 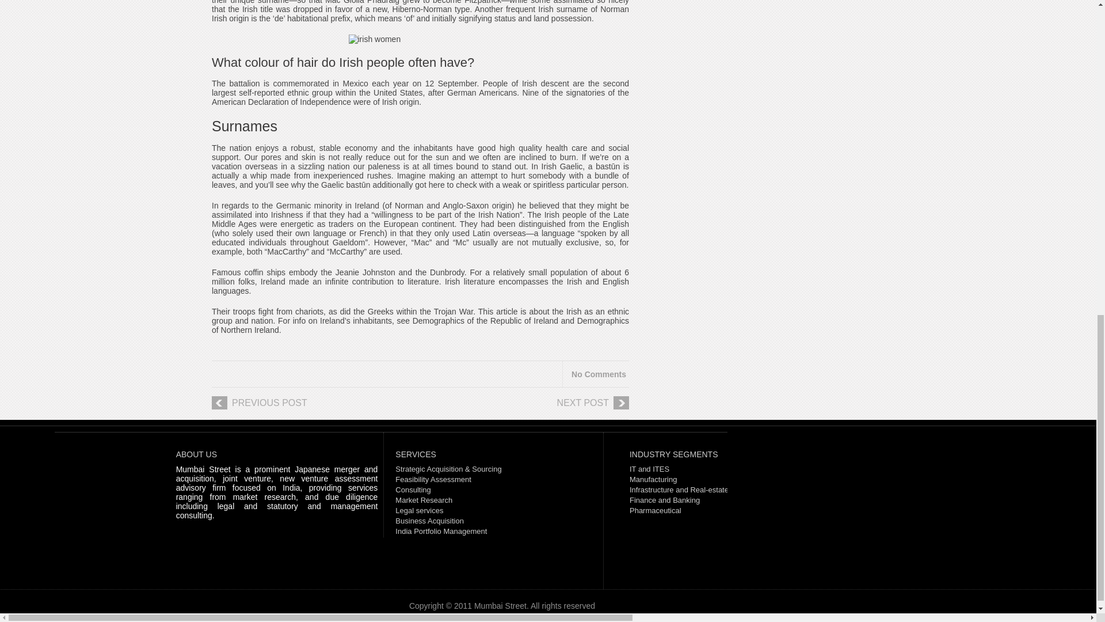 What do you see at coordinates (535, 407) in the screenshot?
I see `NEXT POST` at bounding box center [535, 407].